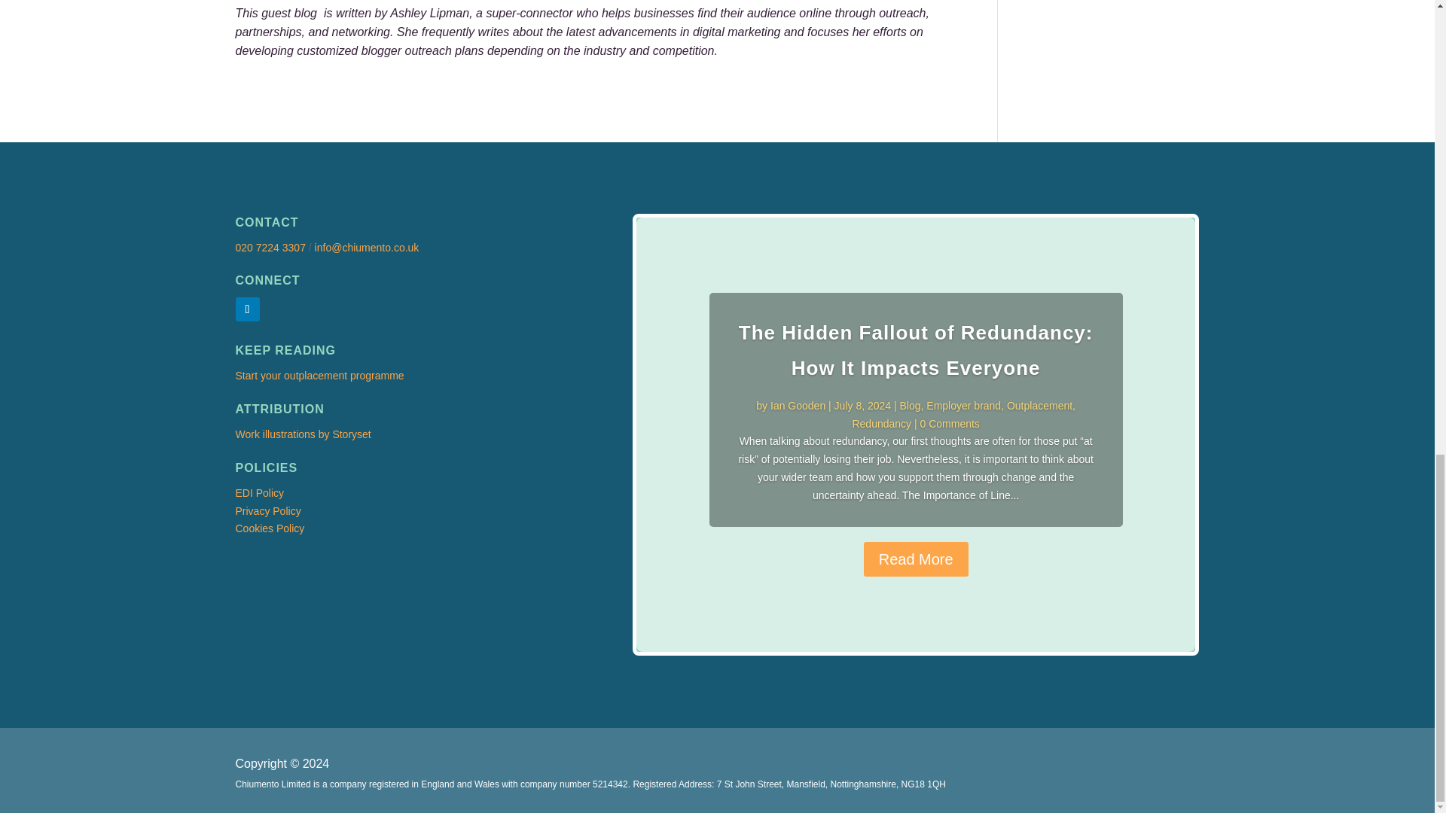 The image size is (1446, 813). I want to click on Posts by Ian Gooden, so click(798, 405).